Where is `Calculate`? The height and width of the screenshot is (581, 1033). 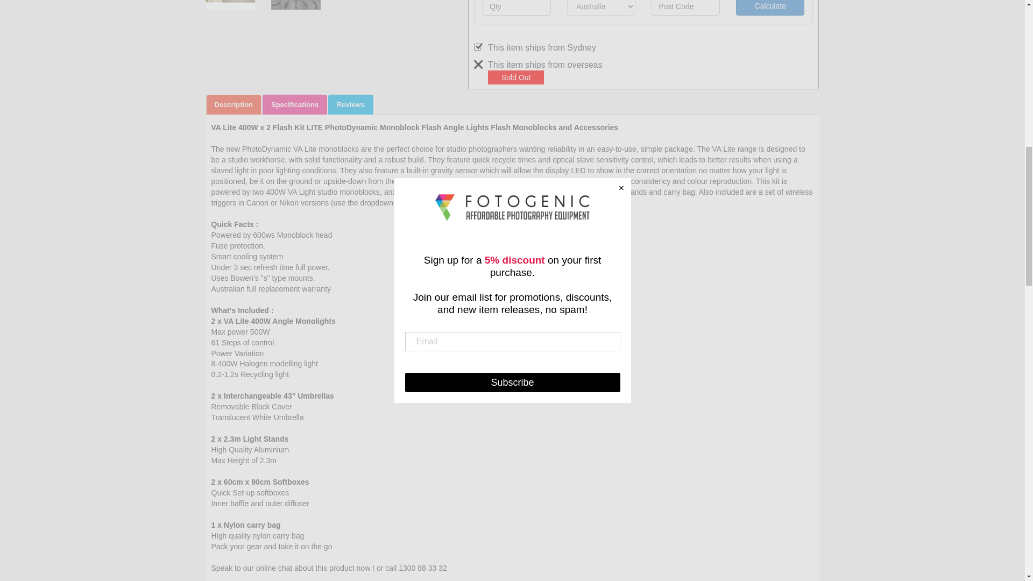 Calculate is located at coordinates (770, 8).